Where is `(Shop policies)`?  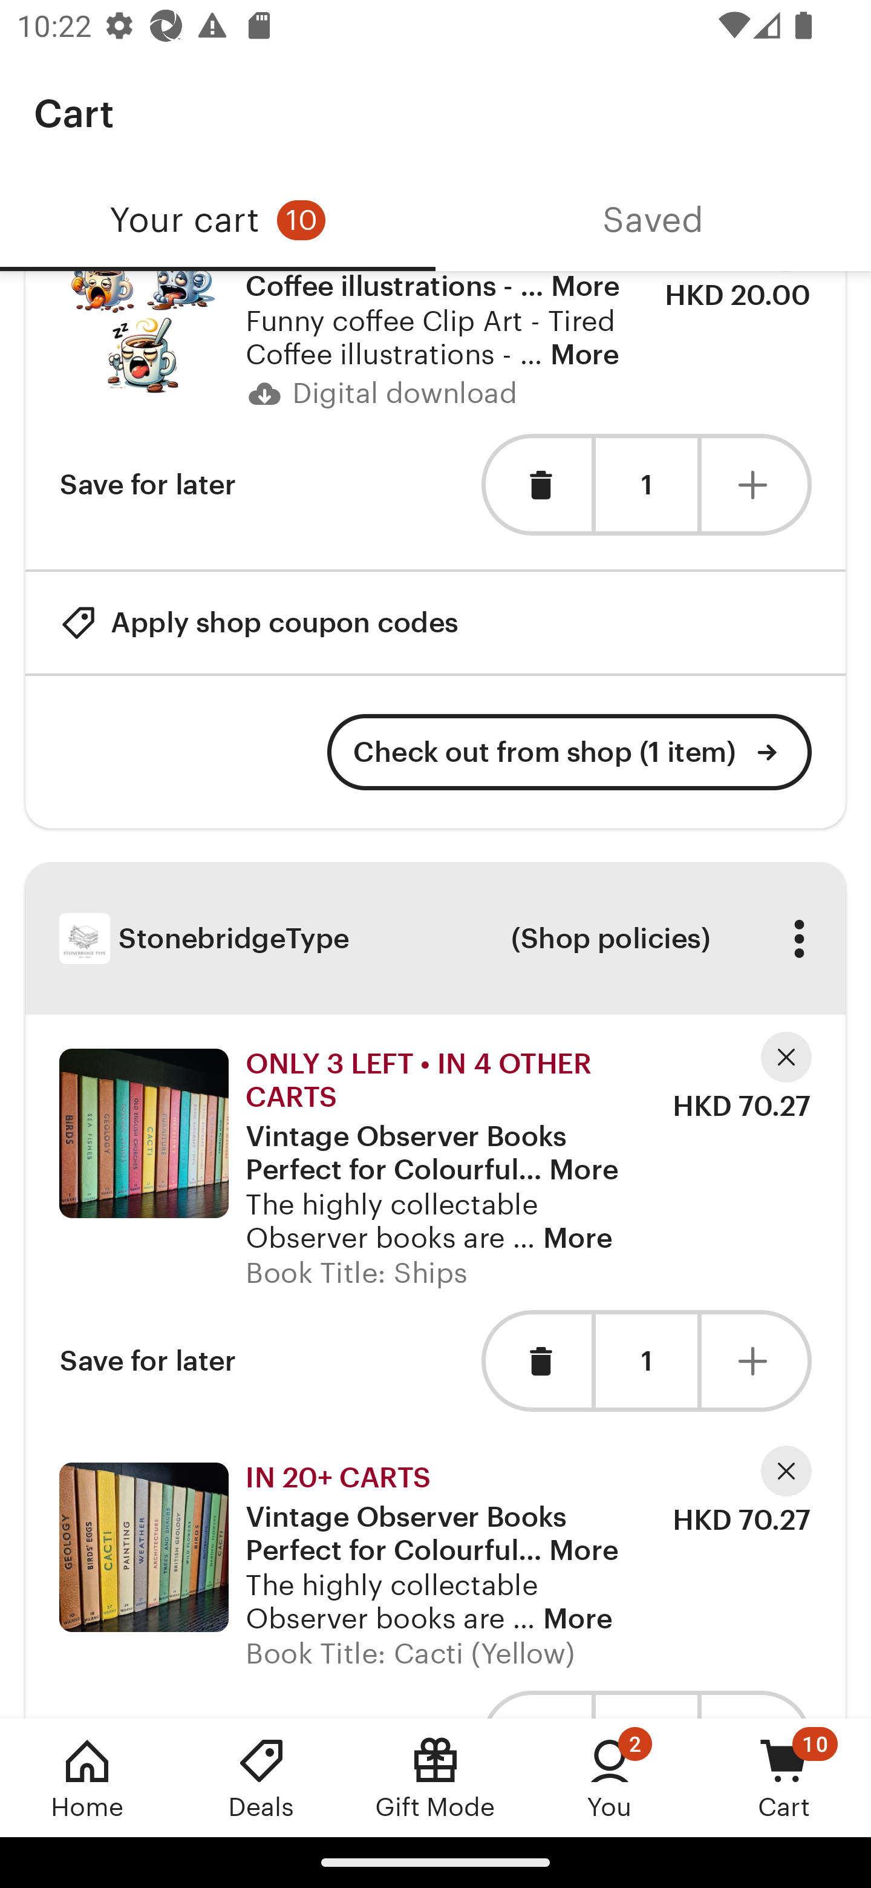 (Shop policies) is located at coordinates (610, 938).